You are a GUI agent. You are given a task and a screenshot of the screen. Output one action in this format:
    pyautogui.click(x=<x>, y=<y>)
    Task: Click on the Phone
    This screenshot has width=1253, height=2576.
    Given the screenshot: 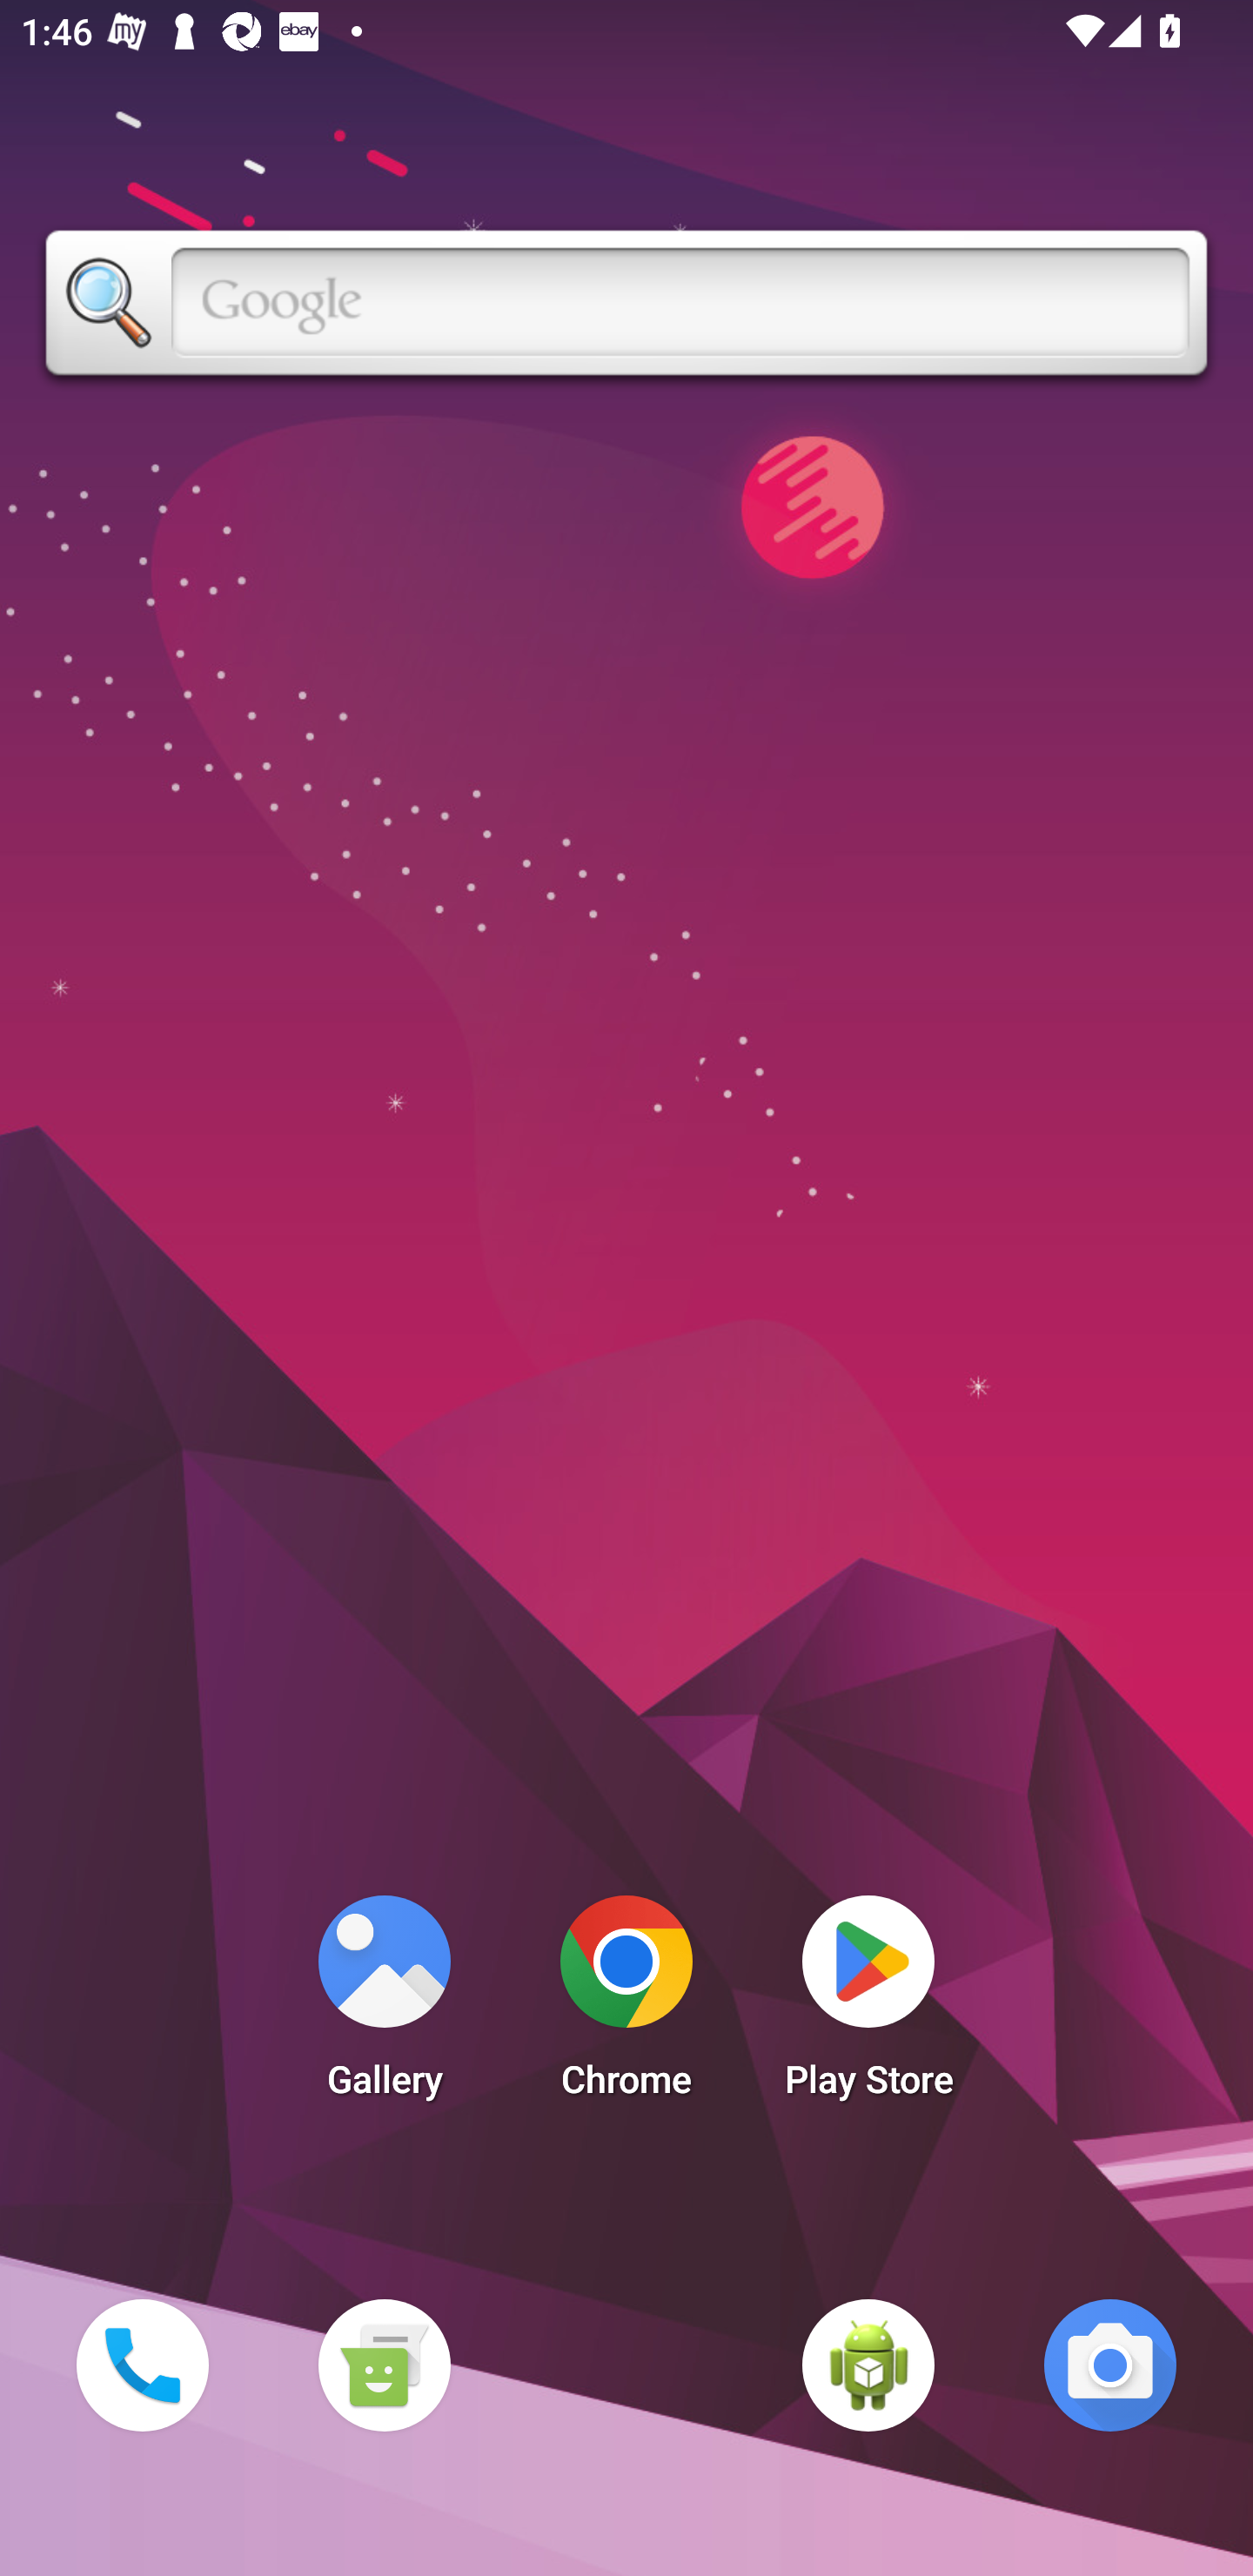 What is the action you would take?
    pyautogui.click(x=142, y=2365)
    